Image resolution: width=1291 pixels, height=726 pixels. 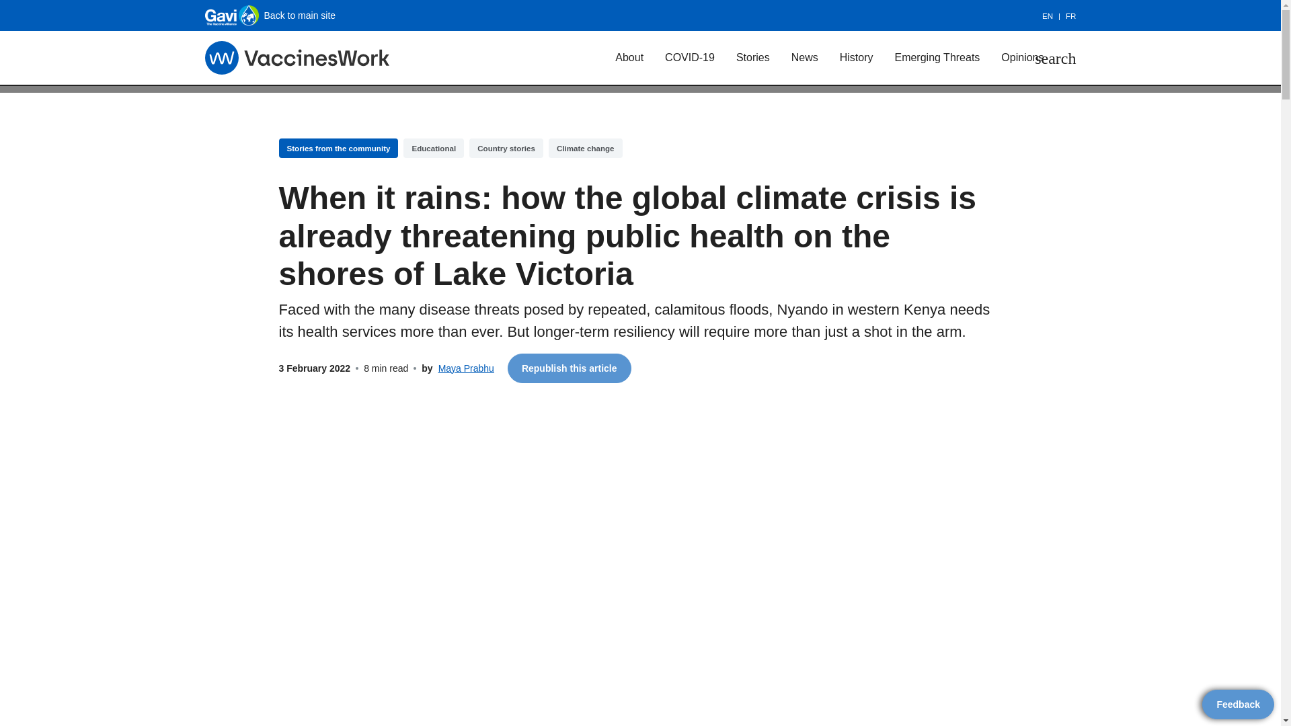 I want to click on About, so click(x=609, y=62).